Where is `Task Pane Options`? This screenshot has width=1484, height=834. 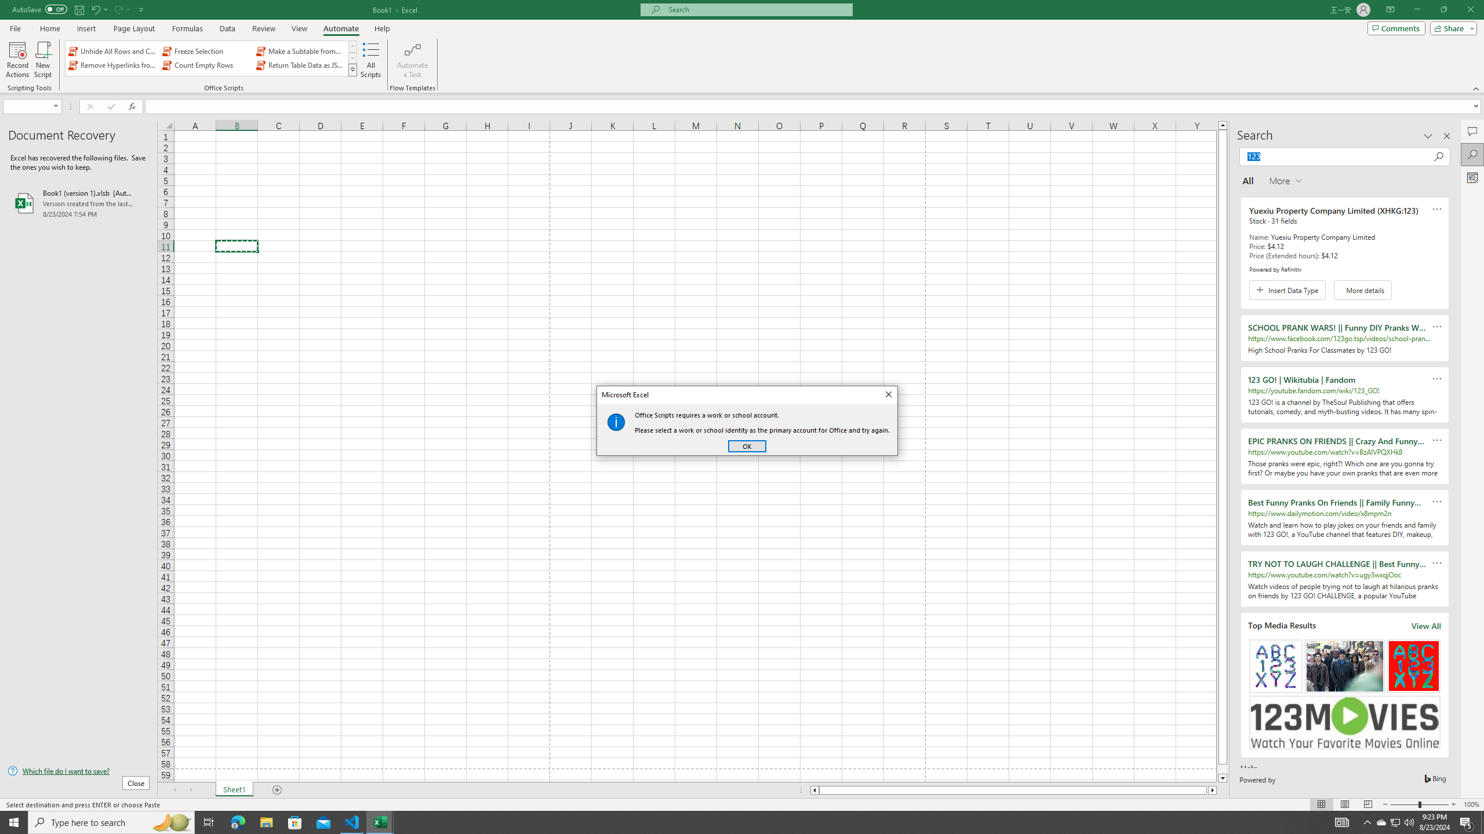 Task Pane Options is located at coordinates (1428, 136).